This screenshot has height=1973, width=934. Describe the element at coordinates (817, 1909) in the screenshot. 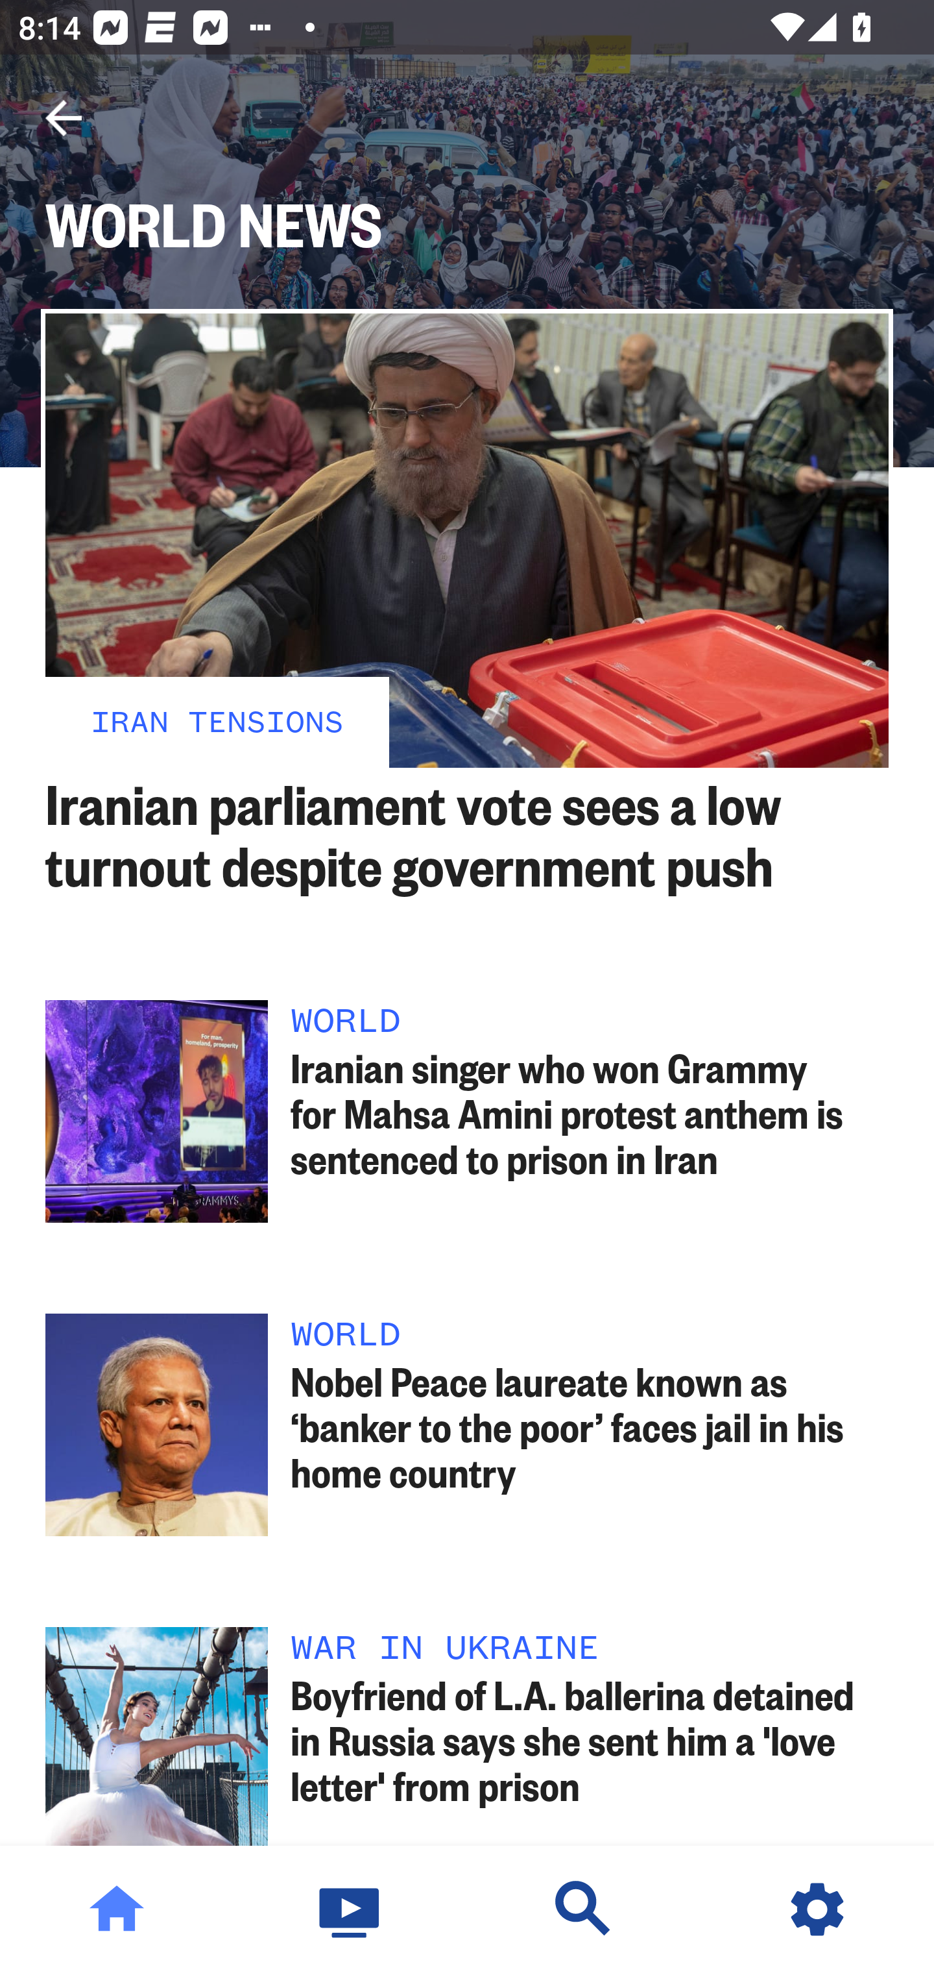

I see `Settings` at that location.